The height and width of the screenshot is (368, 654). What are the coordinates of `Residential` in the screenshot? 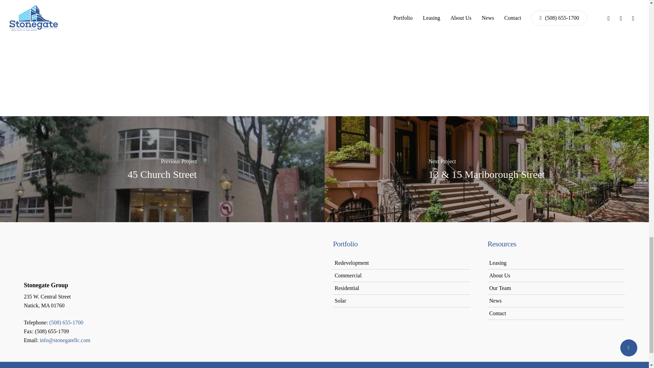 It's located at (347, 288).